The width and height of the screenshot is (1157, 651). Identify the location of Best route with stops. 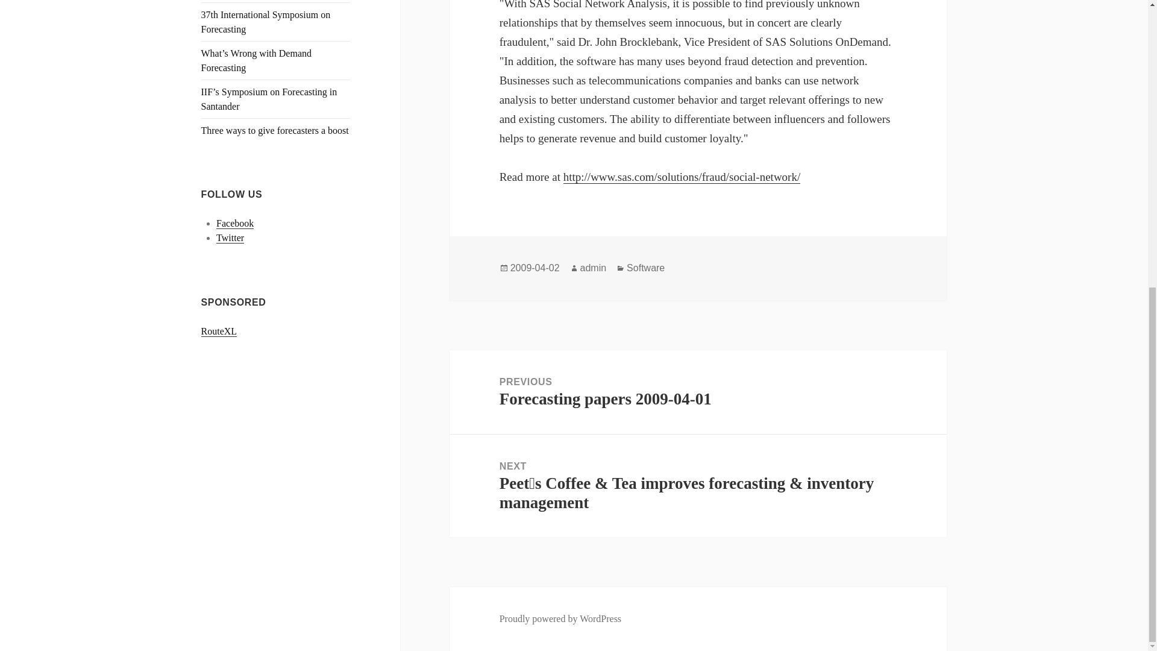
(219, 332).